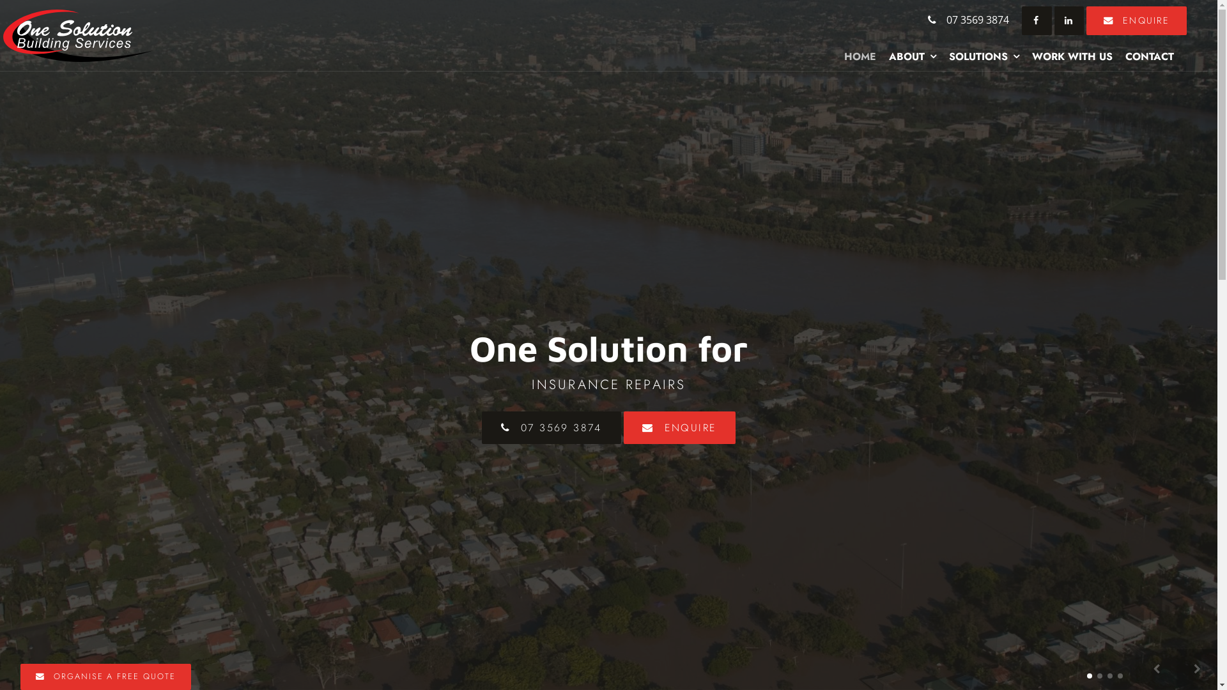  Describe the element at coordinates (984, 57) in the screenshot. I see `SOLUTIONS` at that location.